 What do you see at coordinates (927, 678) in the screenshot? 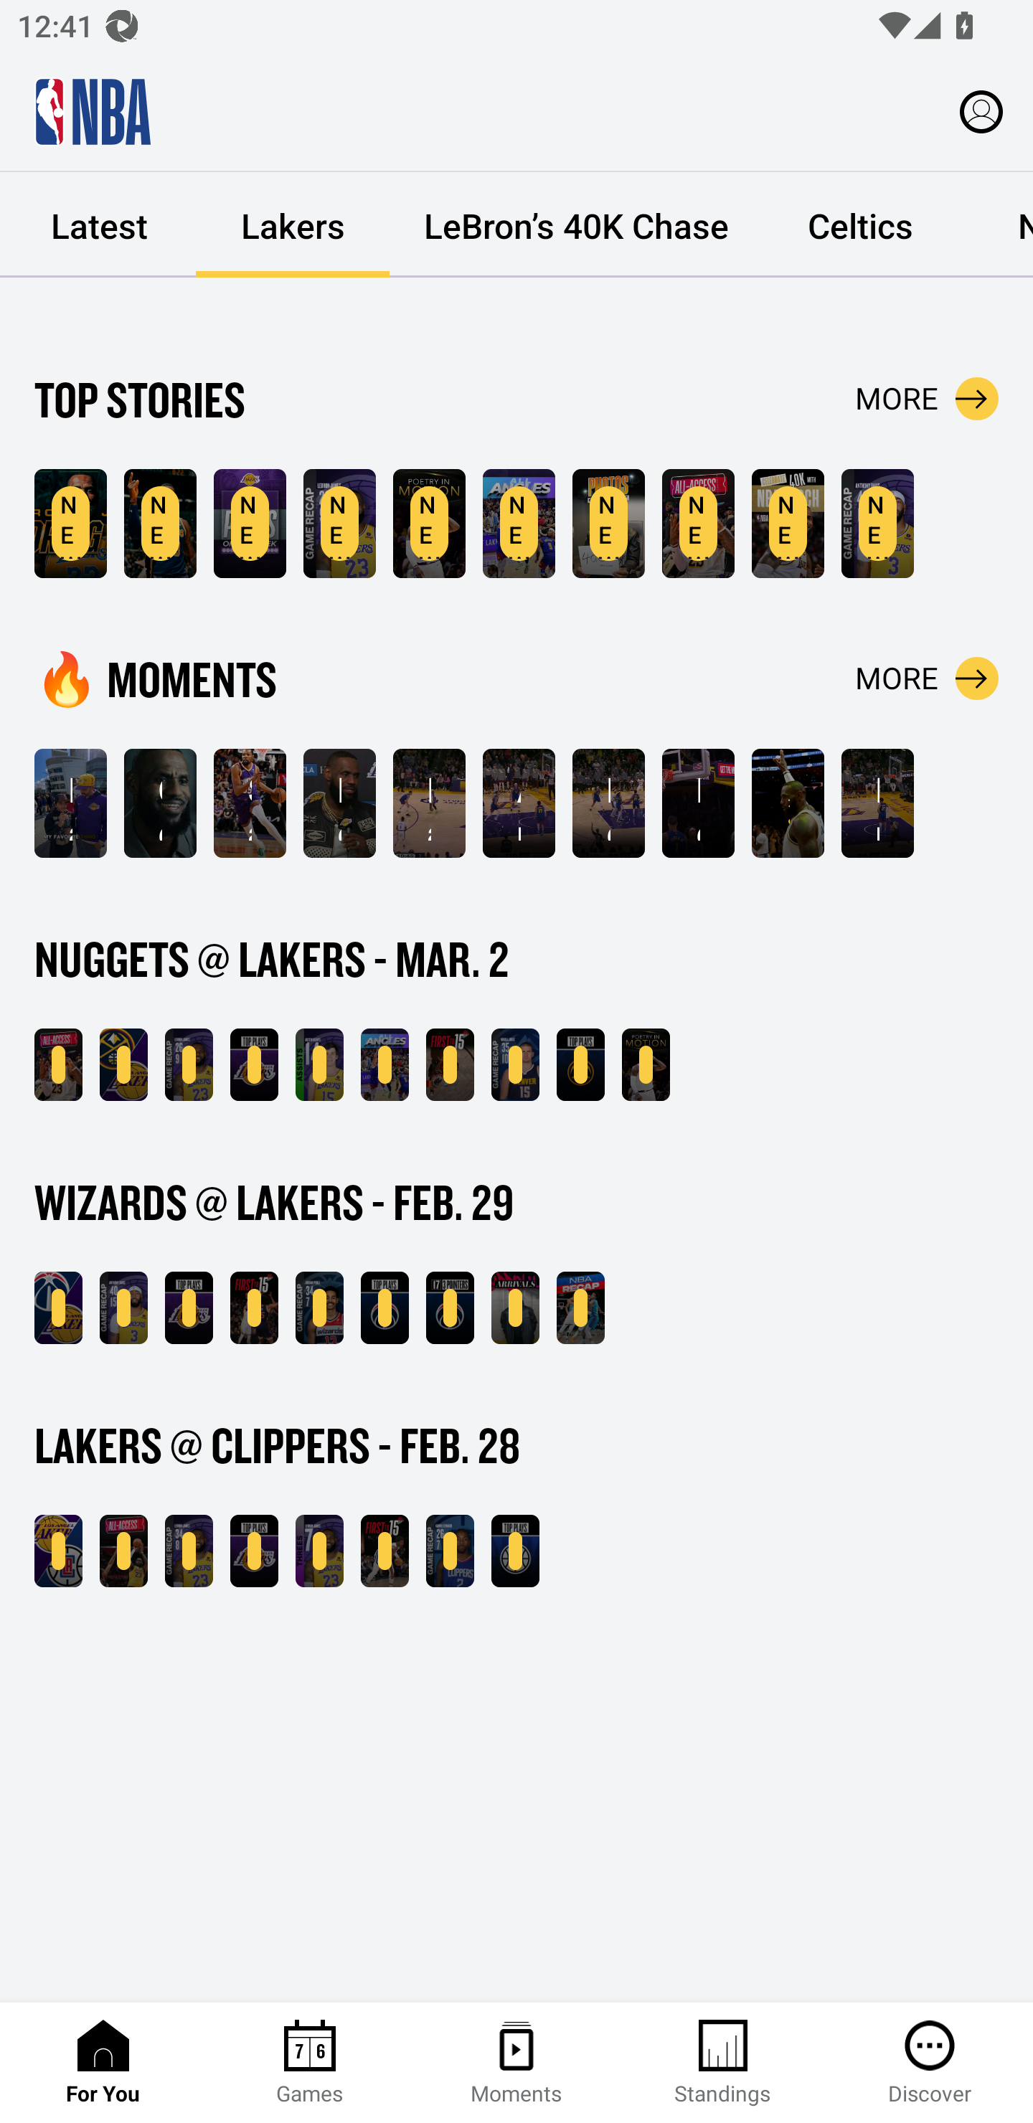
I see `MORE` at bounding box center [927, 678].